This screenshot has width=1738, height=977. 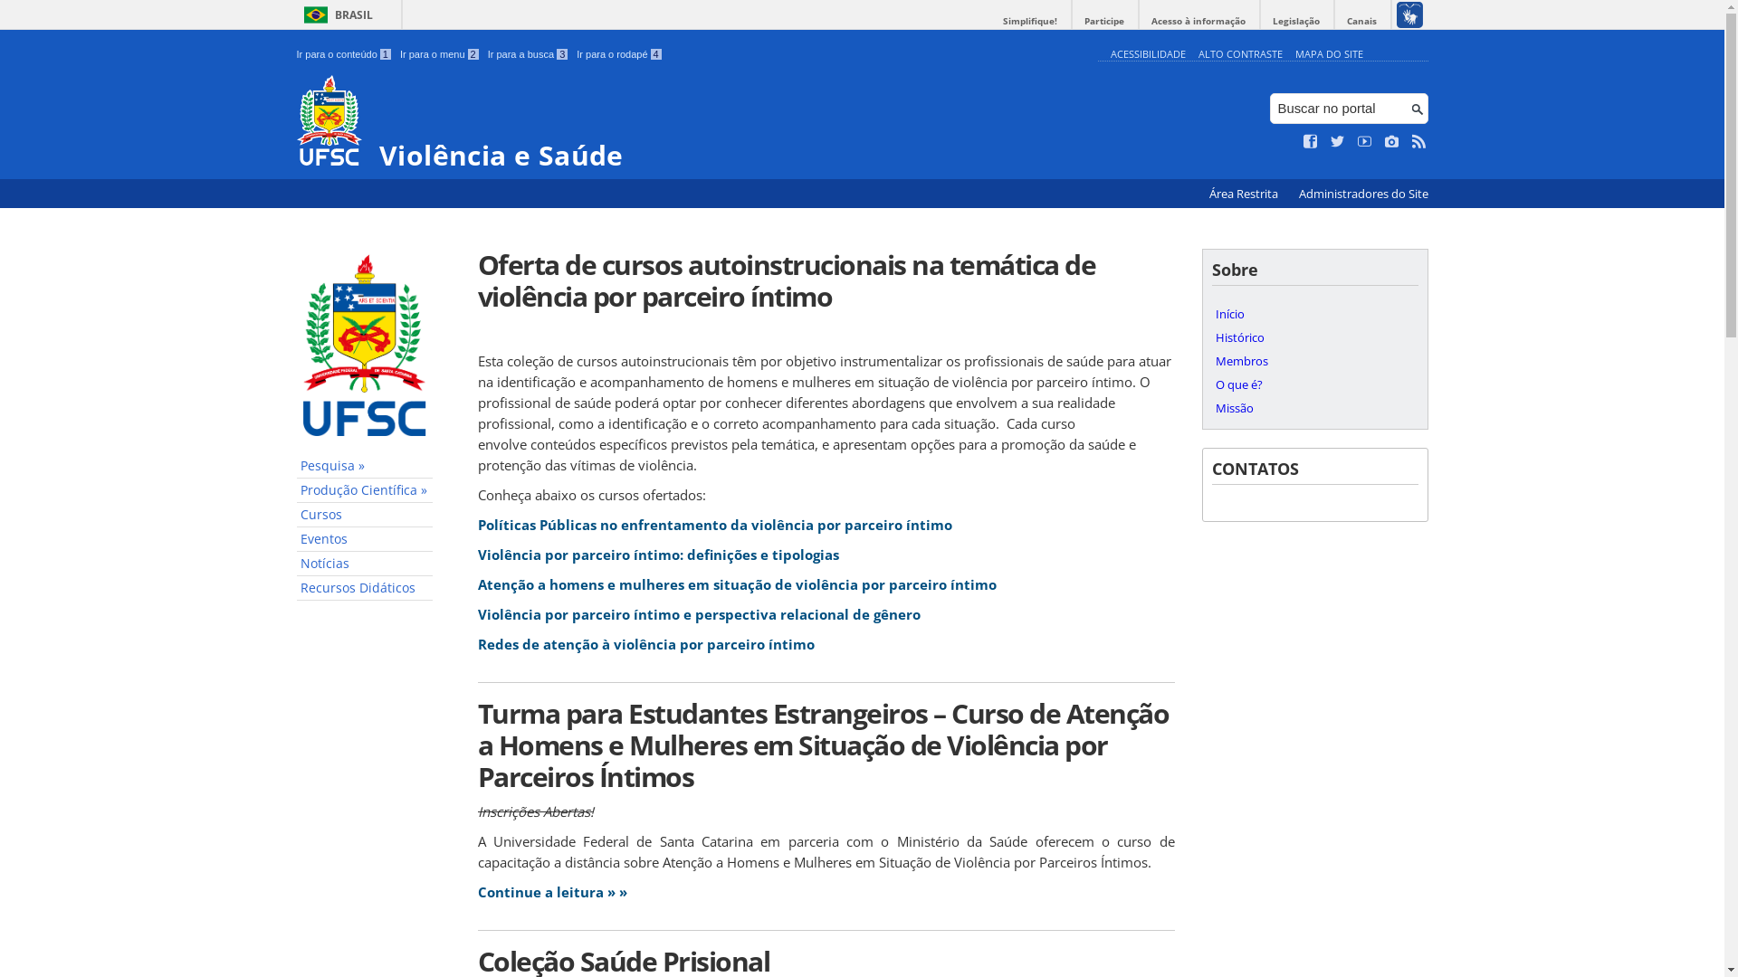 What do you see at coordinates (1148, 54) in the screenshot?
I see `ACESSIBILIDADE` at bounding box center [1148, 54].